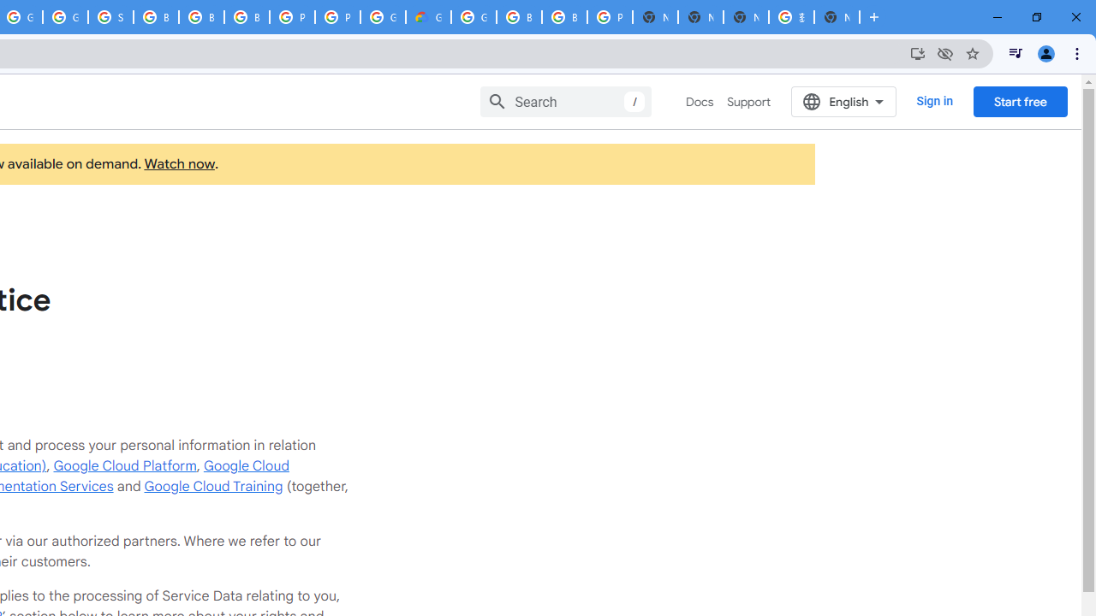 This screenshot has width=1096, height=616. Describe the element at coordinates (110, 17) in the screenshot. I see `Sign in - Google Accounts` at that location.